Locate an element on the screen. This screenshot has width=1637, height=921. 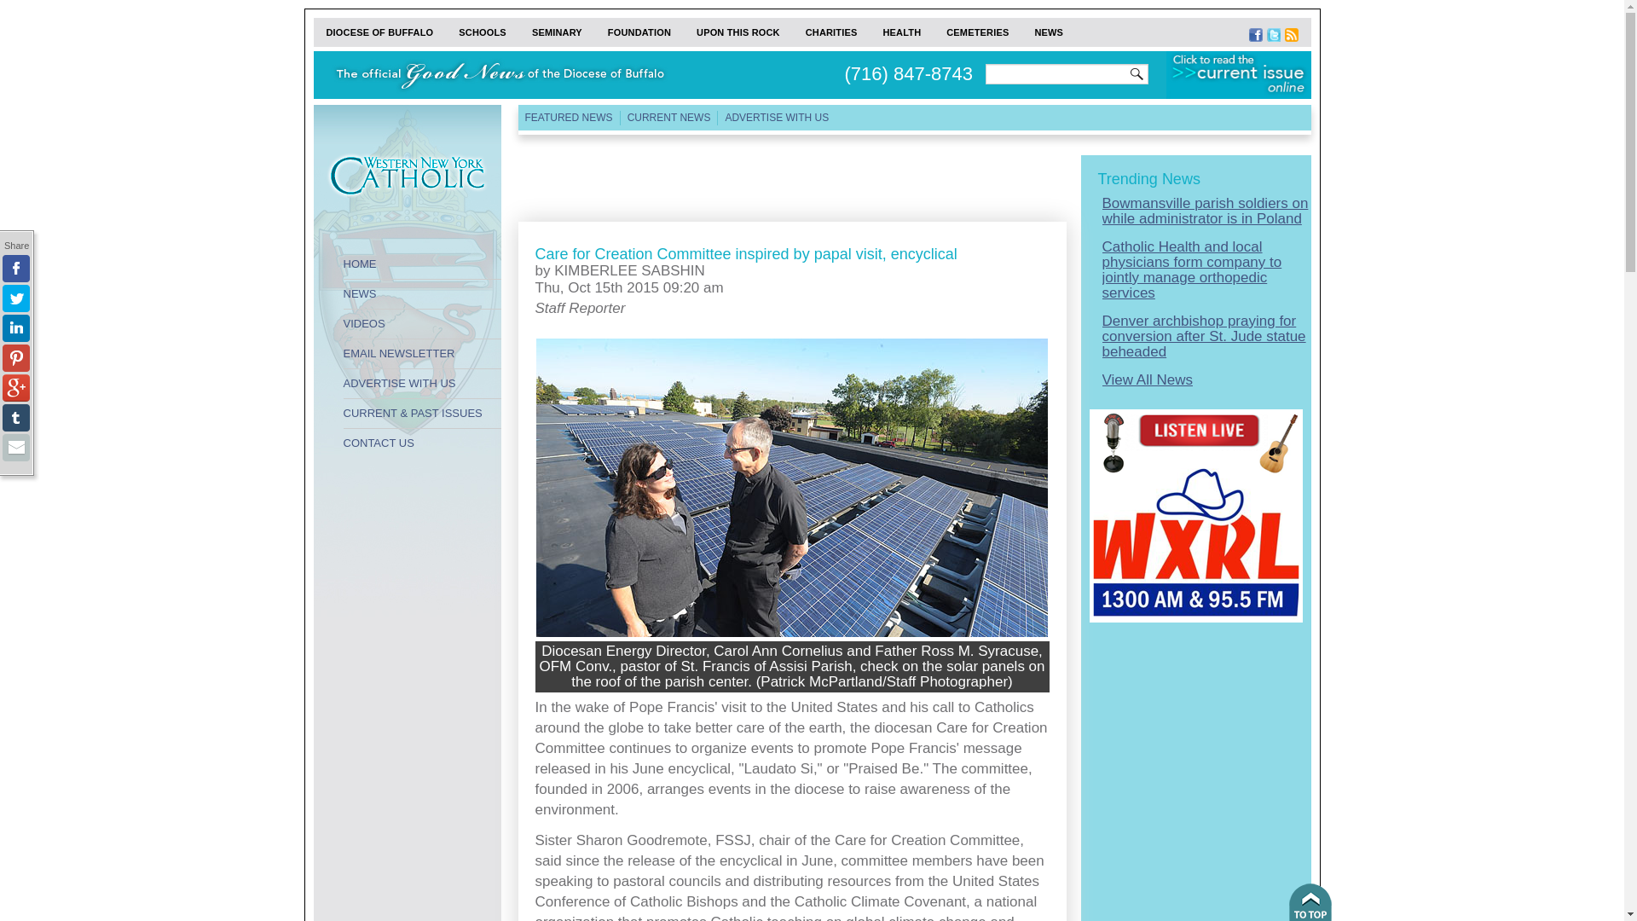
DIOCESE OF BUFFALO is located at coordinates (380, 32).